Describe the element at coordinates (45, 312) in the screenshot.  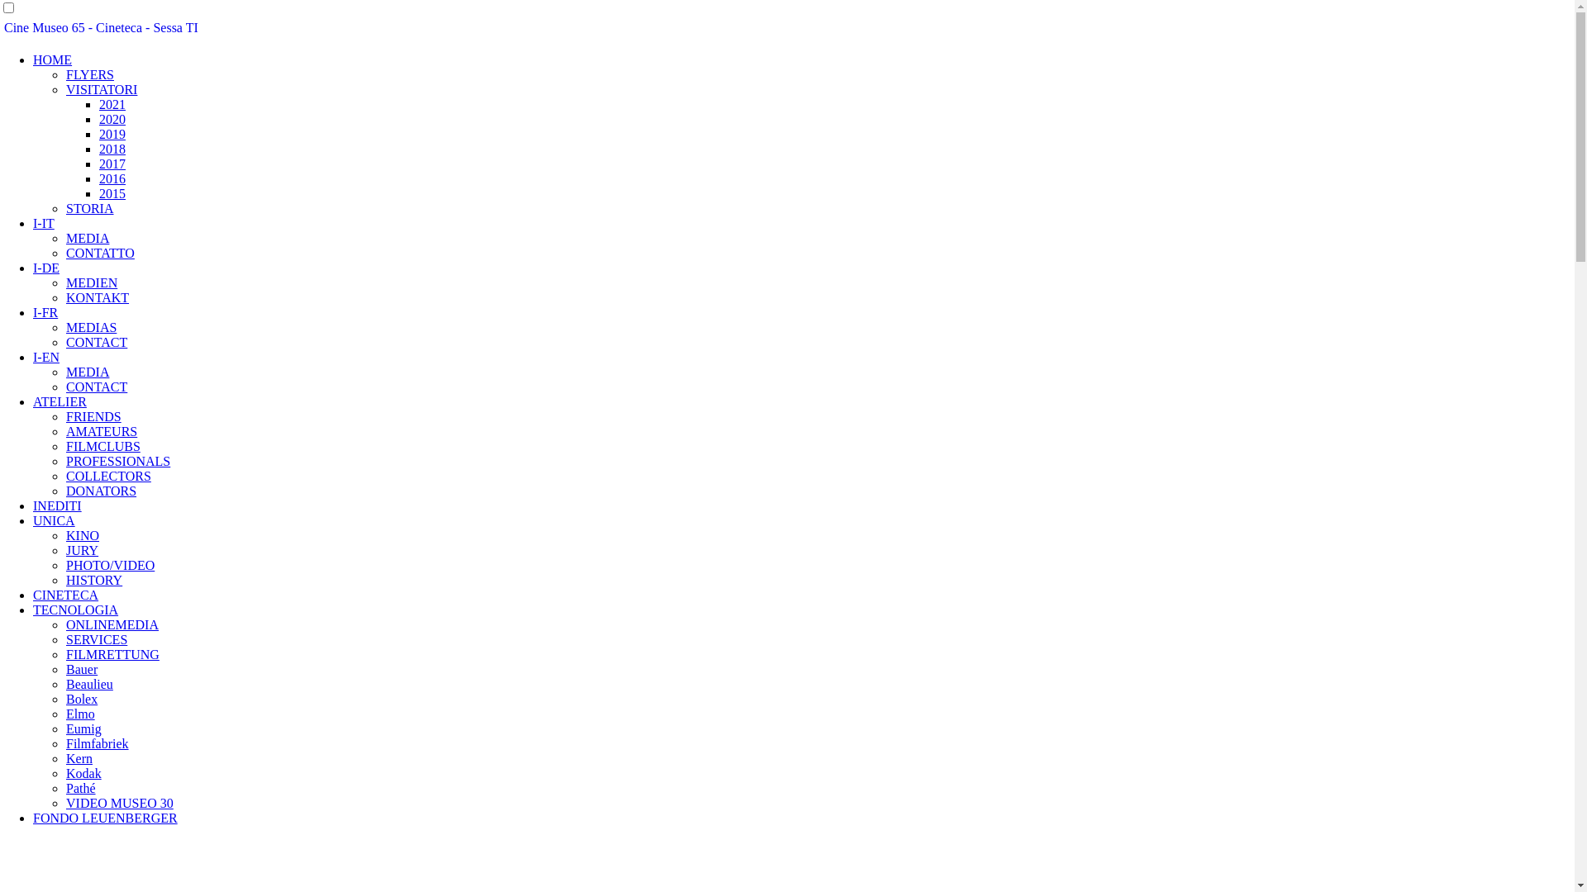
I see `I-FR` at that location.